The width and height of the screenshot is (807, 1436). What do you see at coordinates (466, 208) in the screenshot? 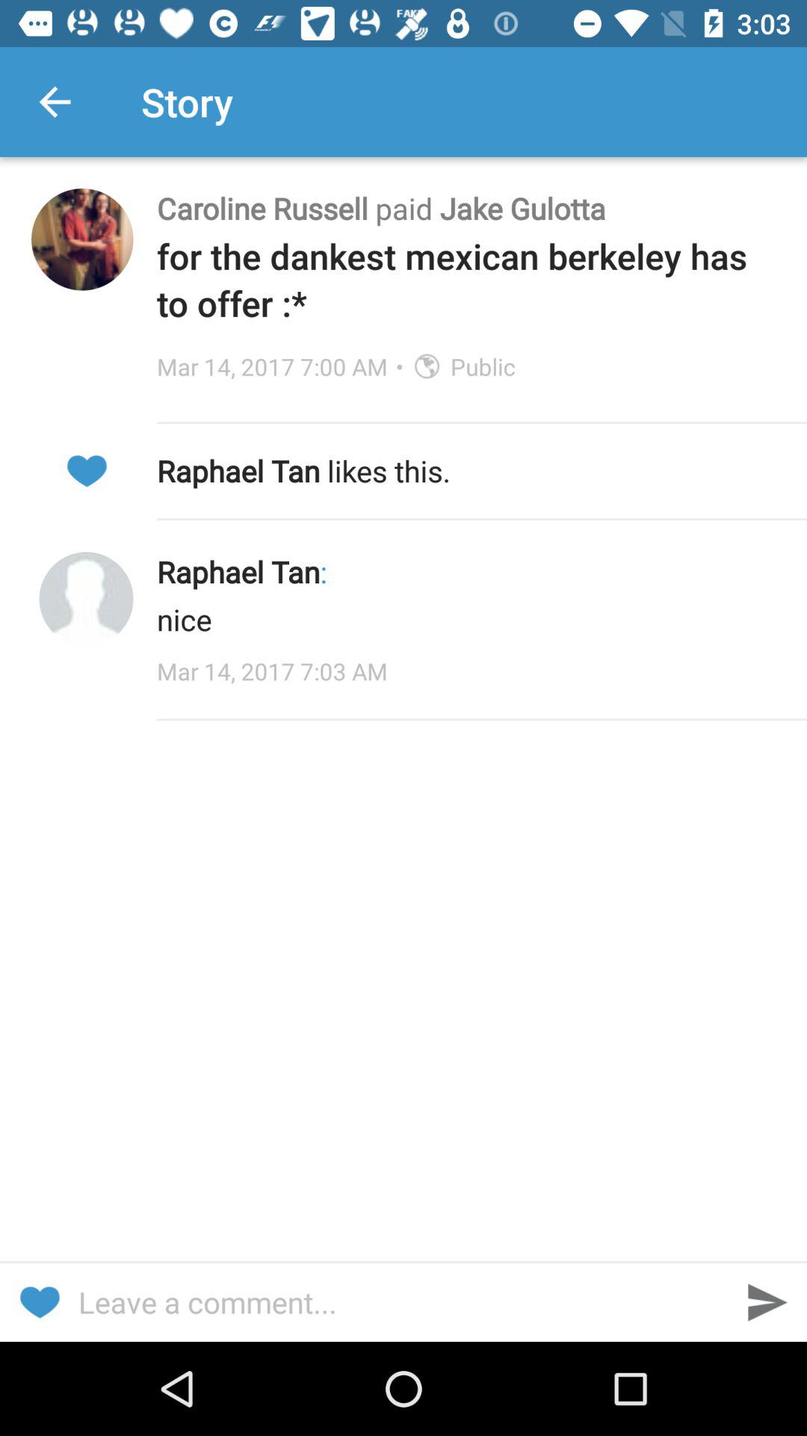
I see `turn off the item below story` at bounding box center [466, 208].